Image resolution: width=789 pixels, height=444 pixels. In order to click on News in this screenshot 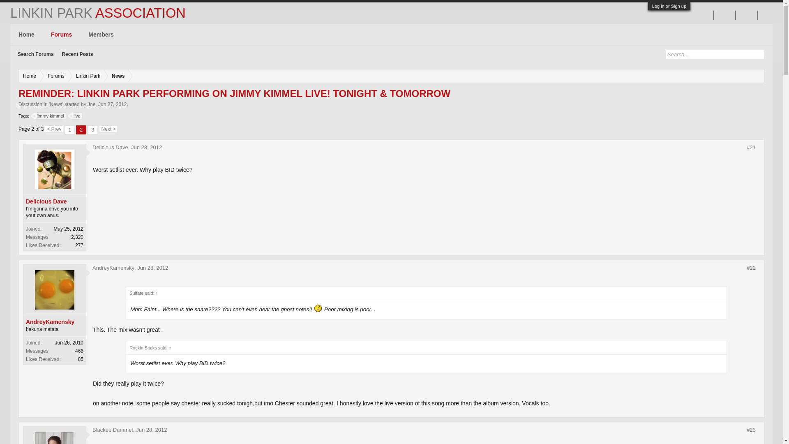, I will do `click(116, 76)`.